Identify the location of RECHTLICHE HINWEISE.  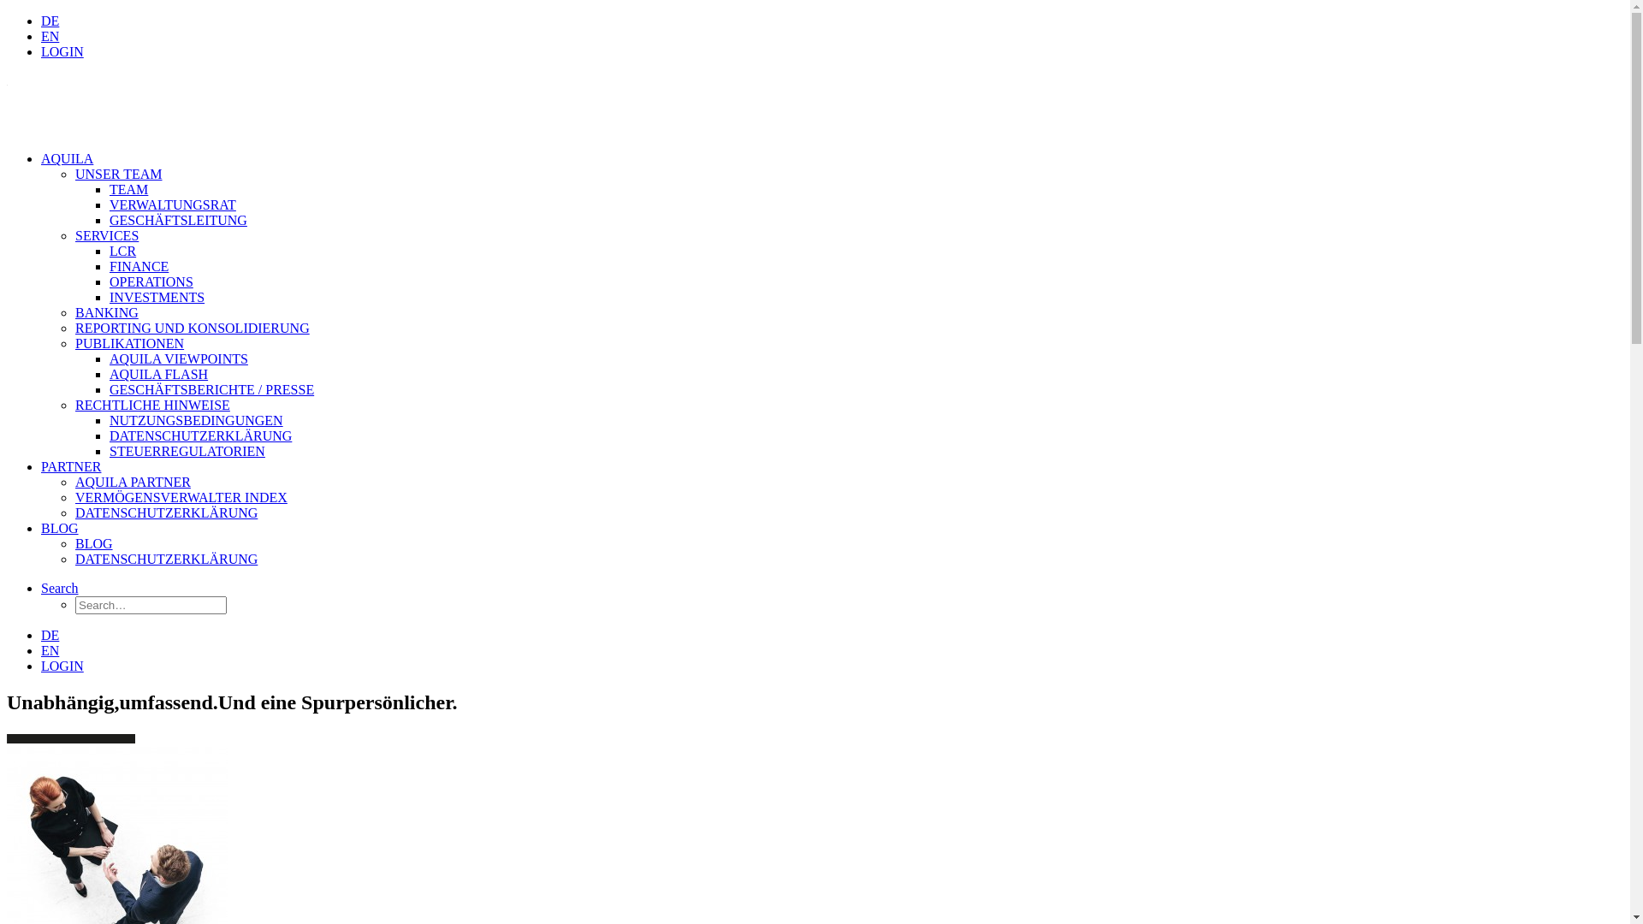
(152, 406).